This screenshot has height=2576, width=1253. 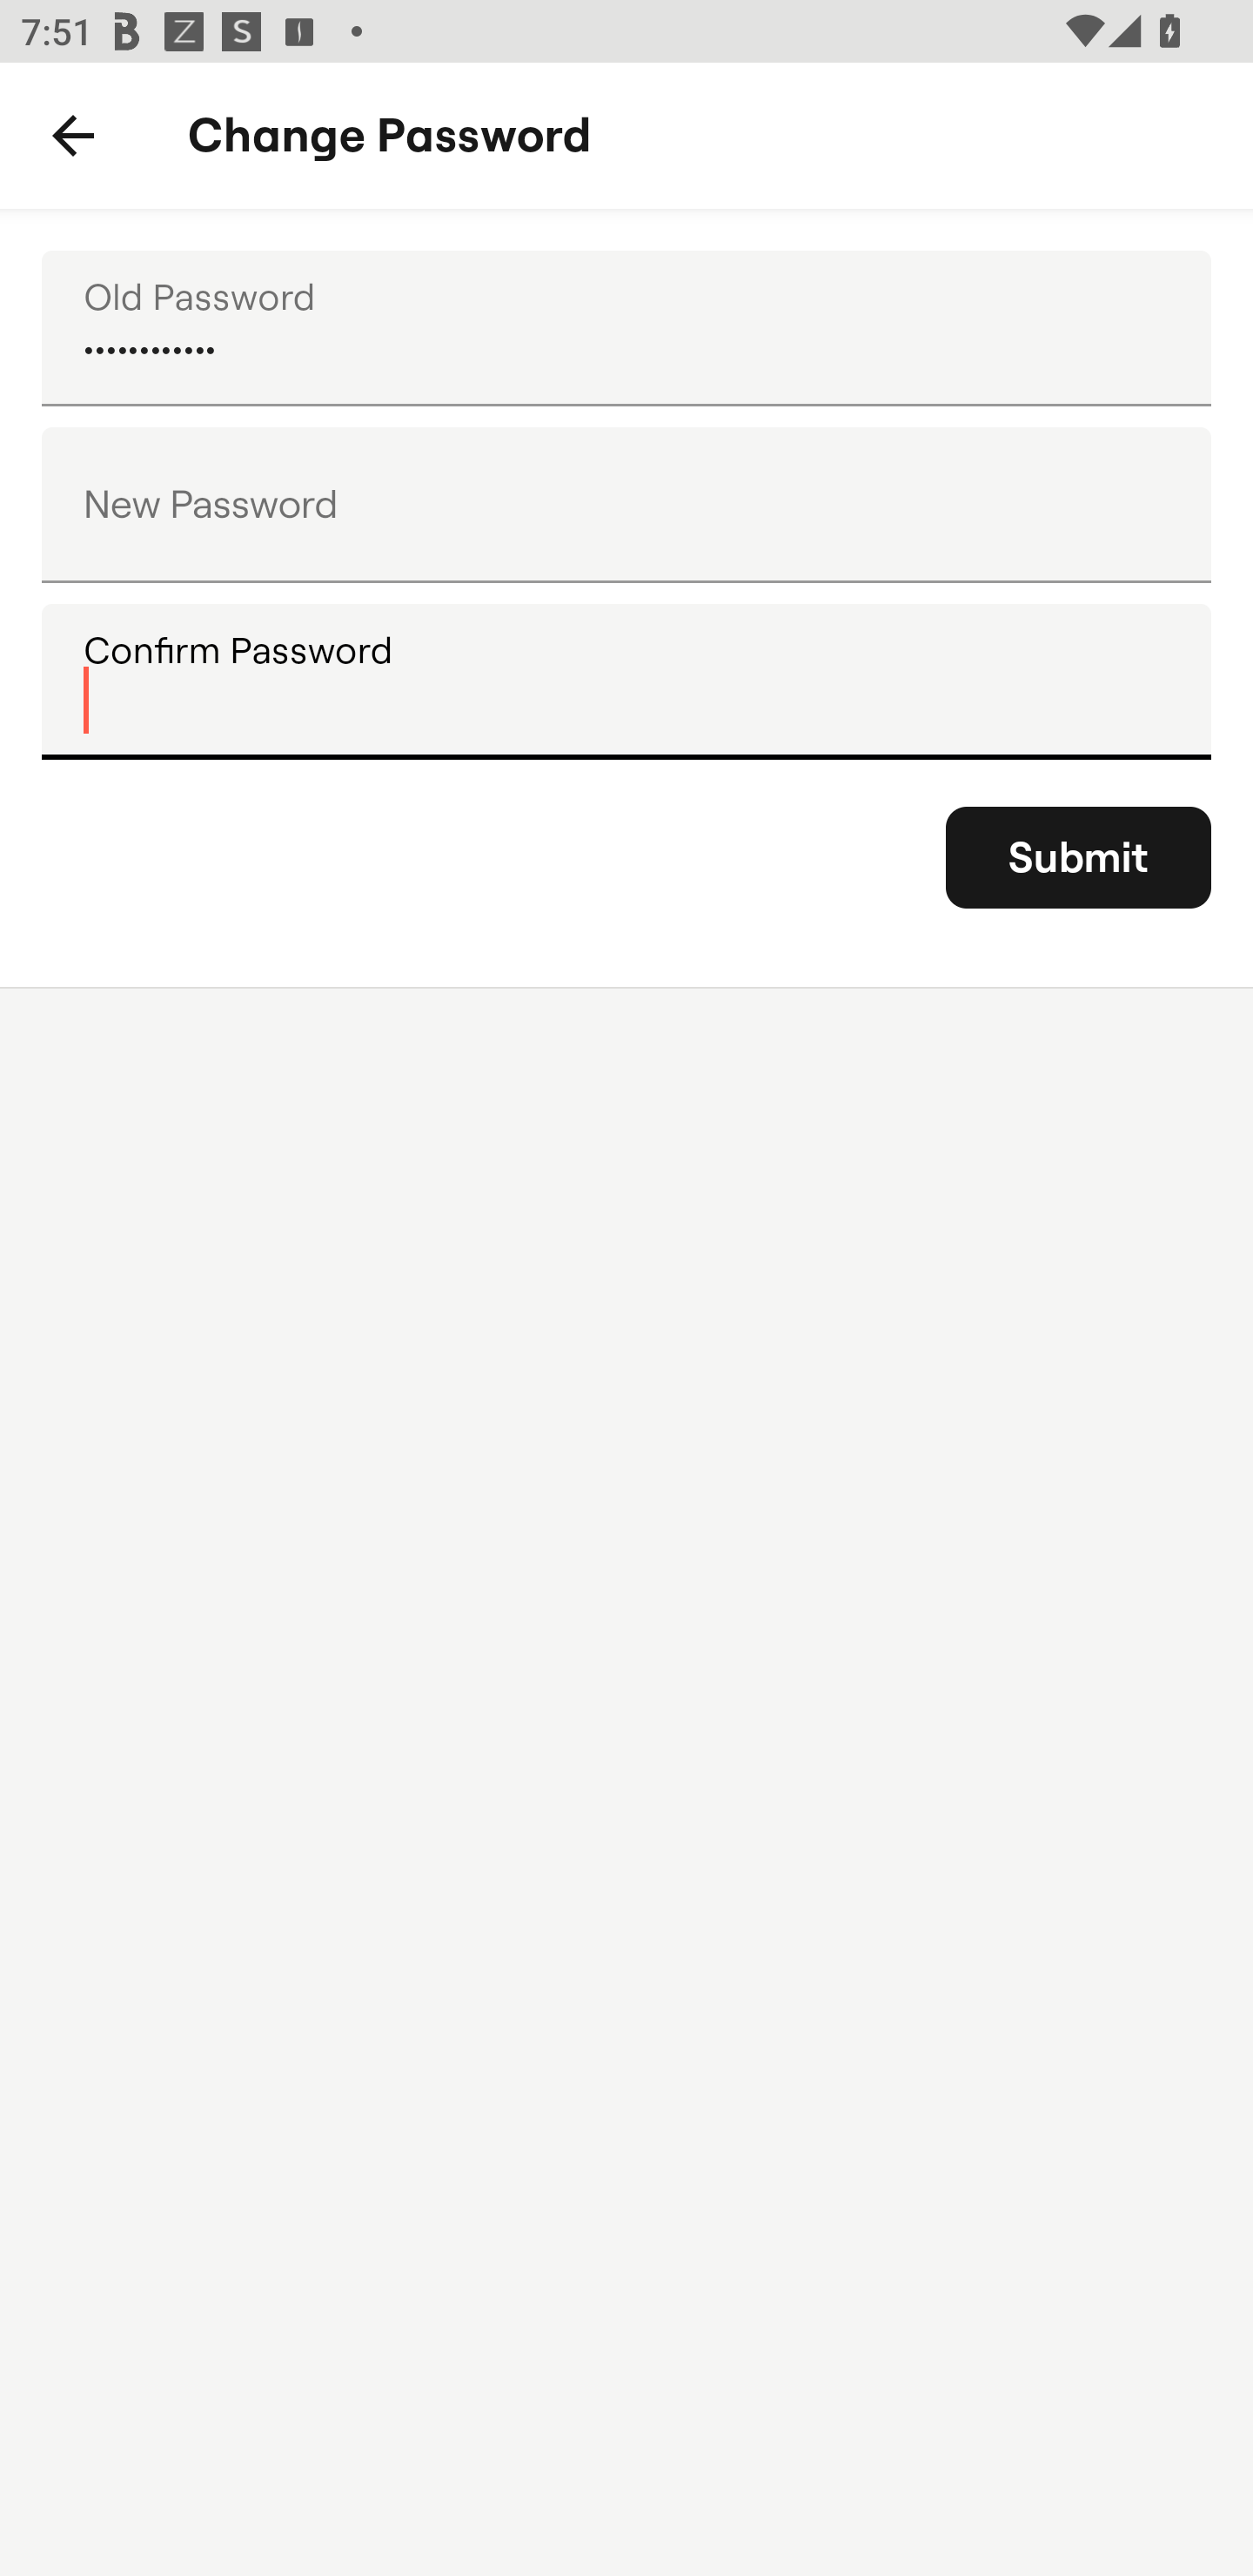 What do you see at coordinates (626, 328) in the screenshot?
I see `Taylor Swift` at bounding box center [626, 328].